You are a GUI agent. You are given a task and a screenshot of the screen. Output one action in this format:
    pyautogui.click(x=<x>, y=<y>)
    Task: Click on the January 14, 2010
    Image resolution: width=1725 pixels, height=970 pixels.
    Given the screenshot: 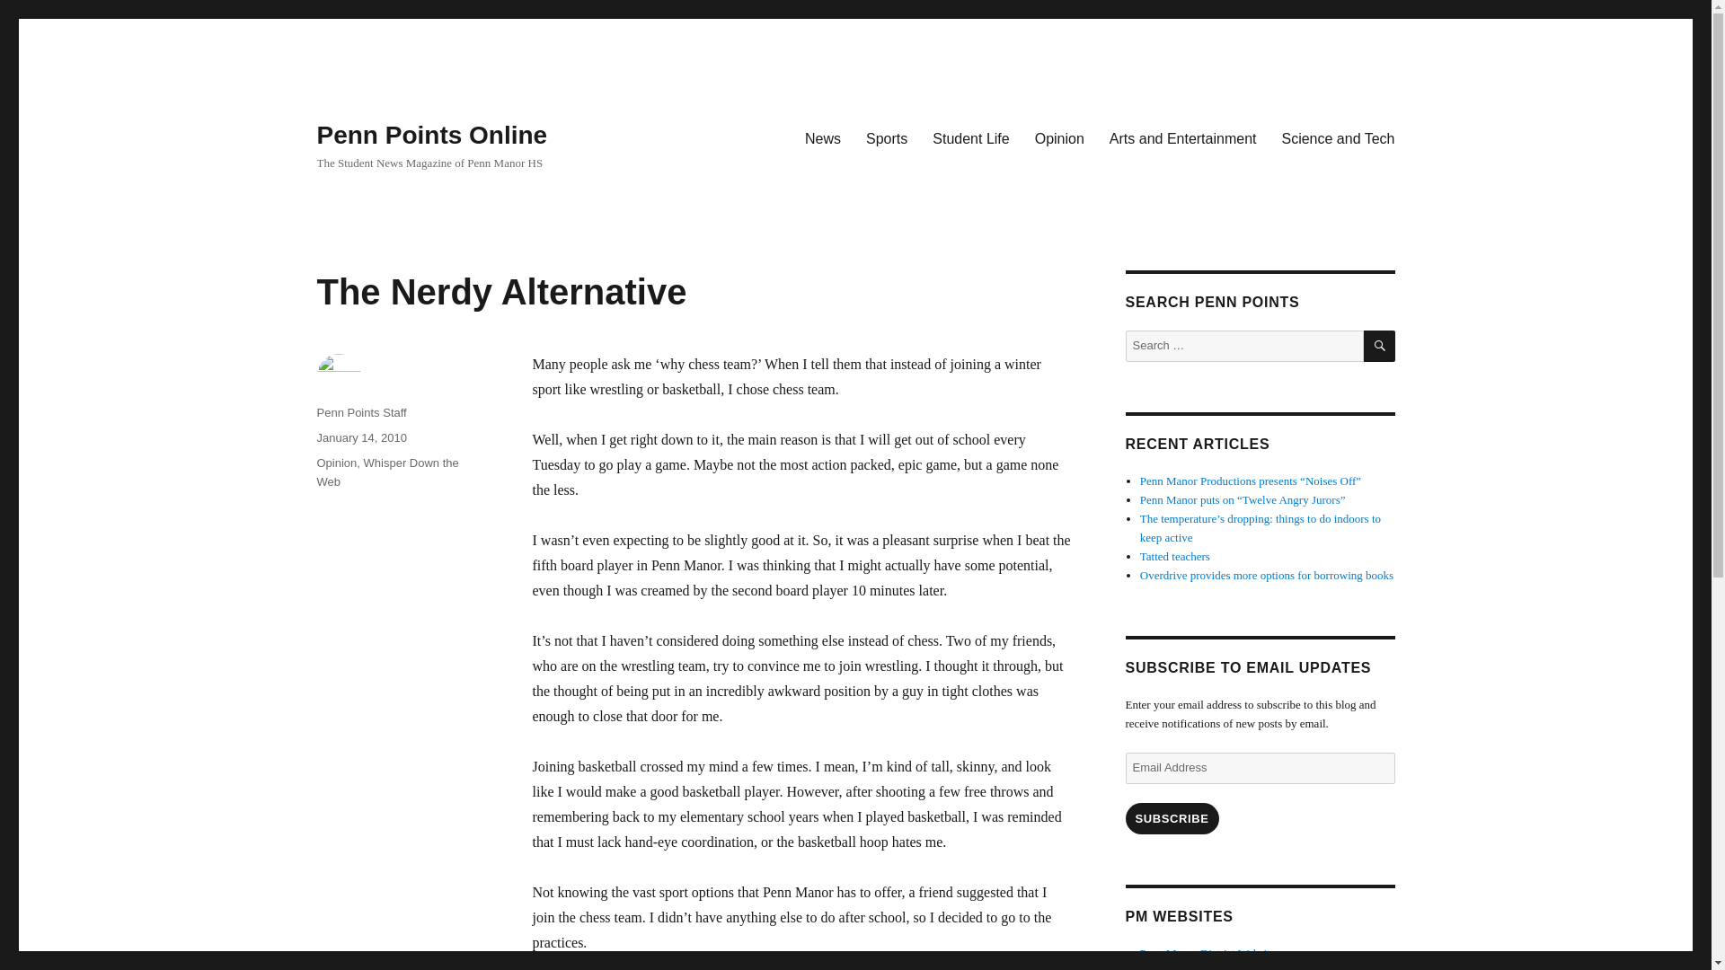 What is the action you would take?
    pyautogui.click(x=360, y=436)
    